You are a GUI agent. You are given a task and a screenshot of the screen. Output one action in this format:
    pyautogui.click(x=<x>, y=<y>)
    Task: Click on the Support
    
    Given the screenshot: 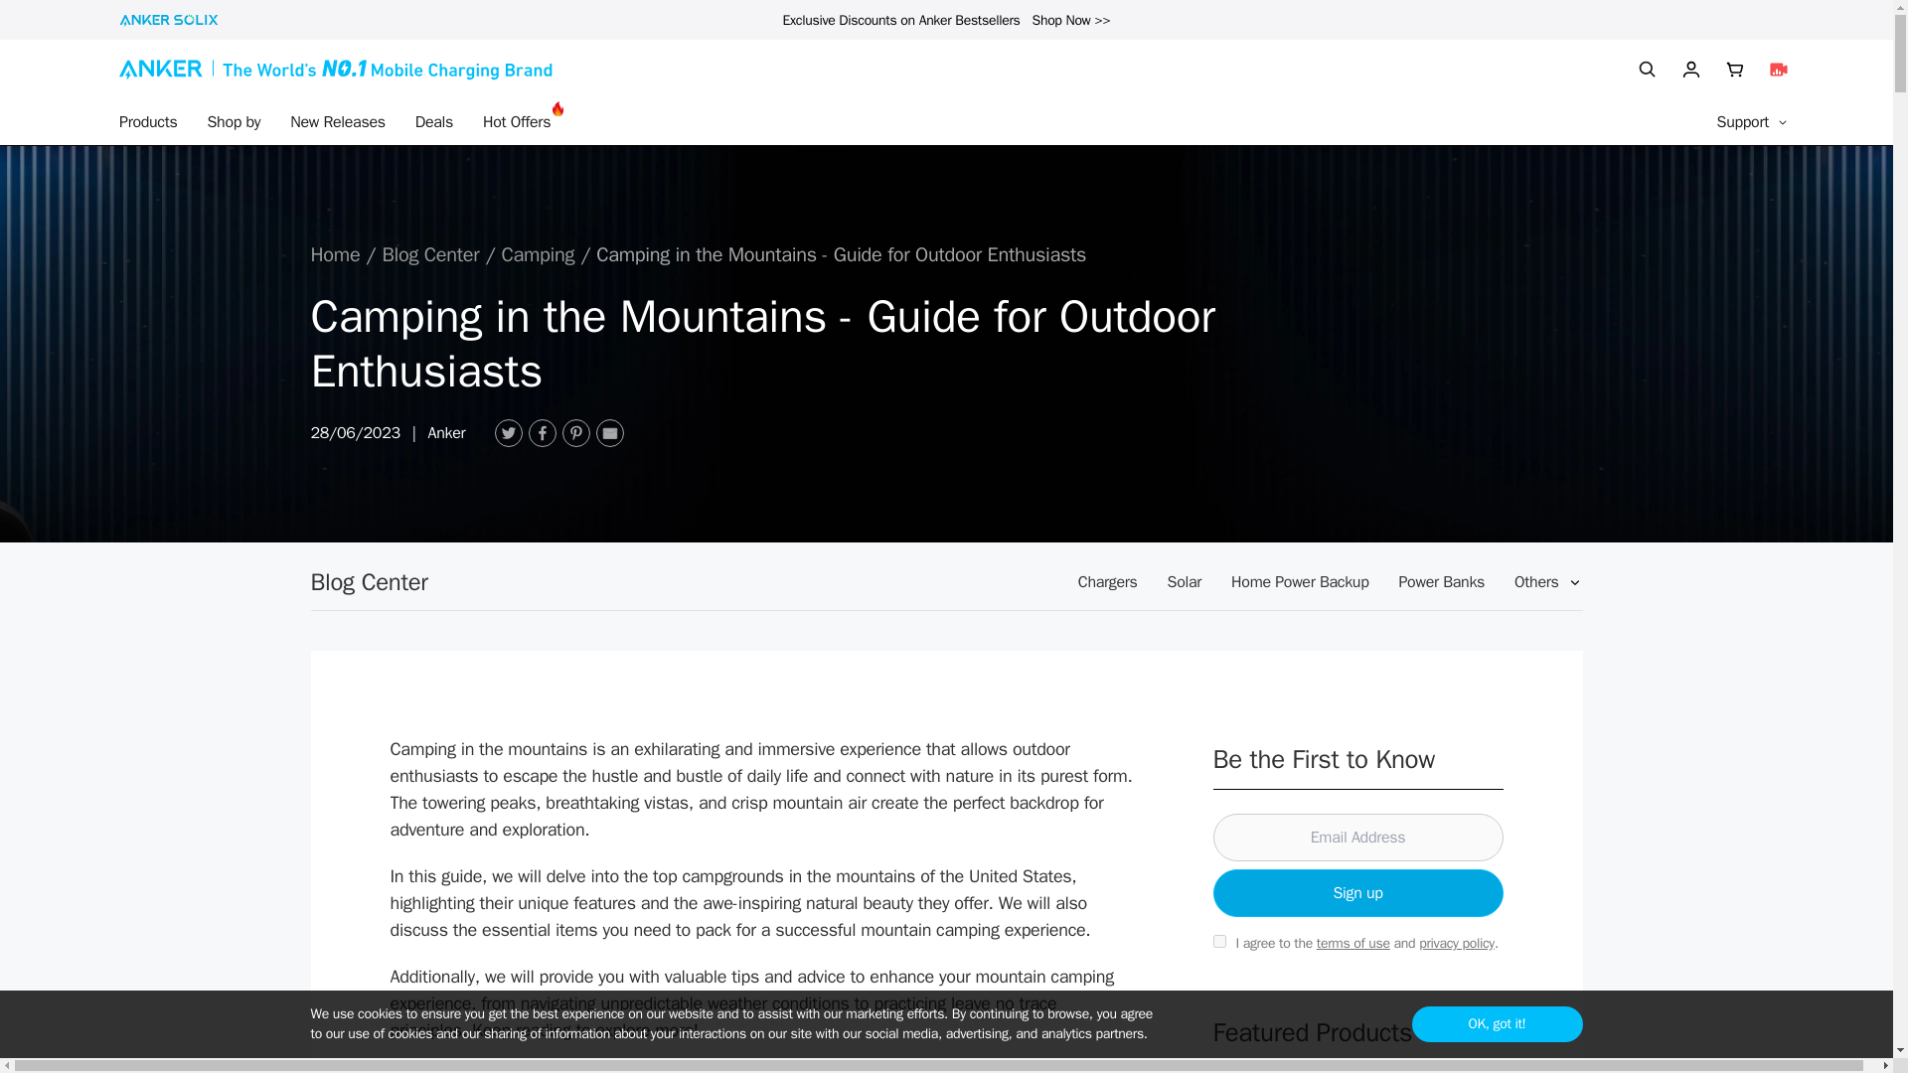 What is the action you would take?
    pyautogui.click(x=1753, y=121)
    